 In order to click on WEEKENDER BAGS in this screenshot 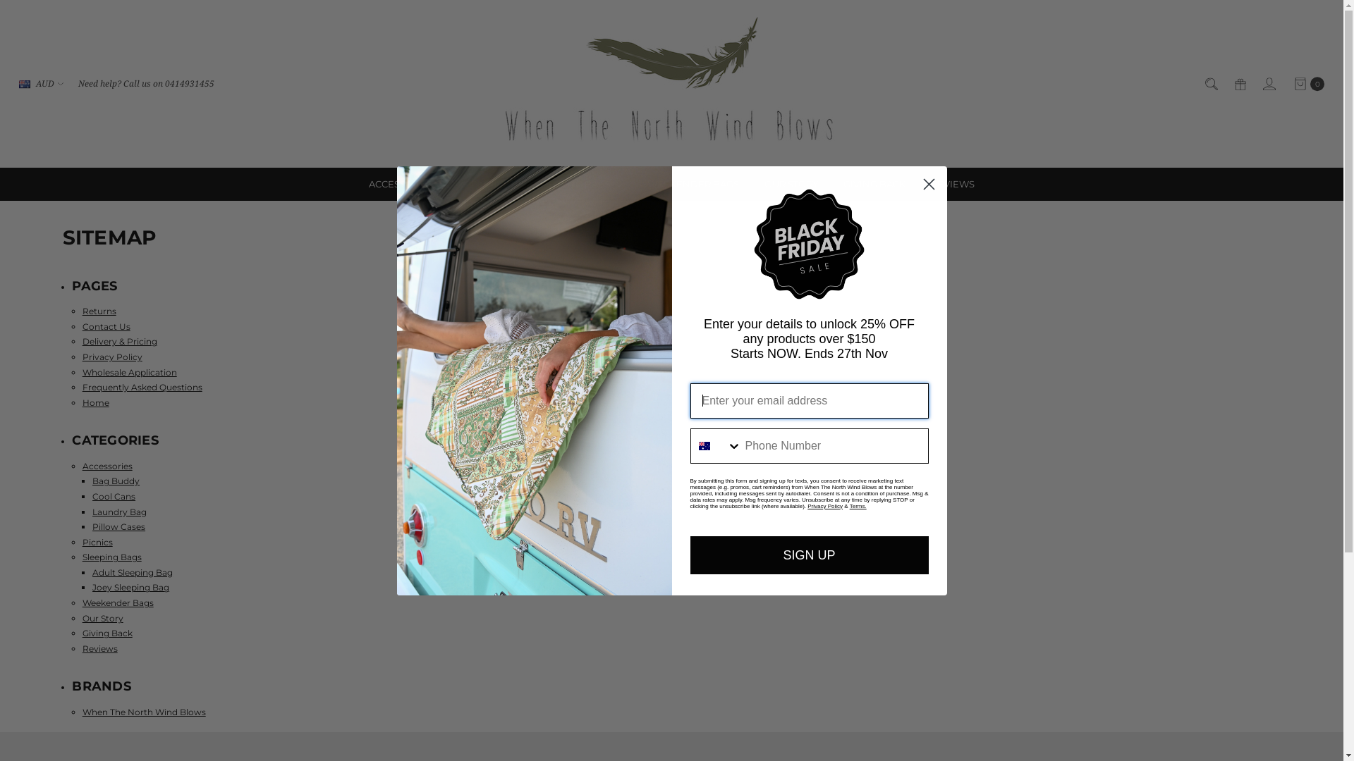, I will do `click(693, 185)`.